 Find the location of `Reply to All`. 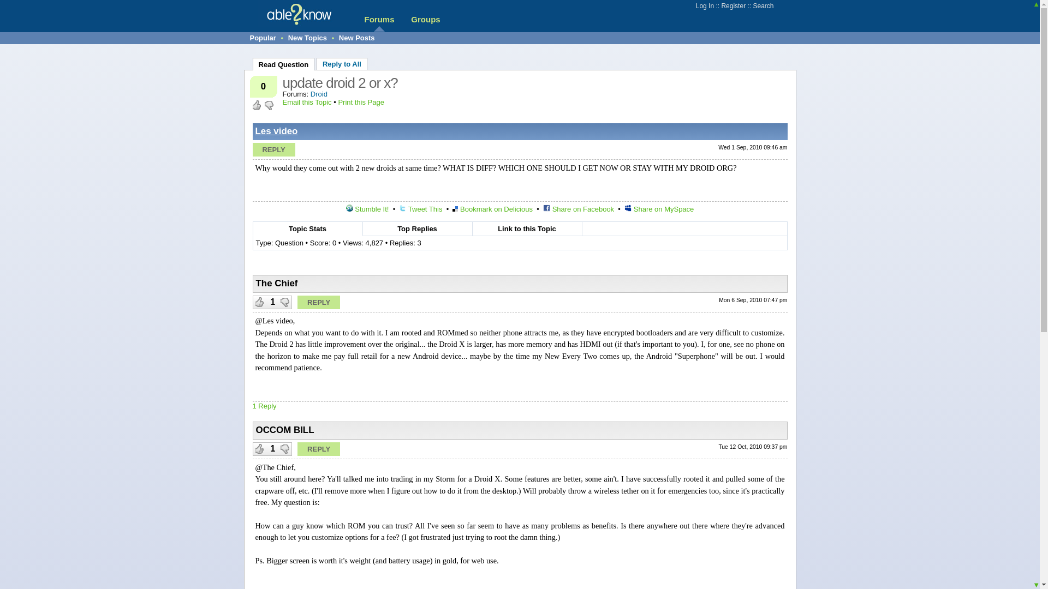

Reply to All is located at coordinates (342, 63).